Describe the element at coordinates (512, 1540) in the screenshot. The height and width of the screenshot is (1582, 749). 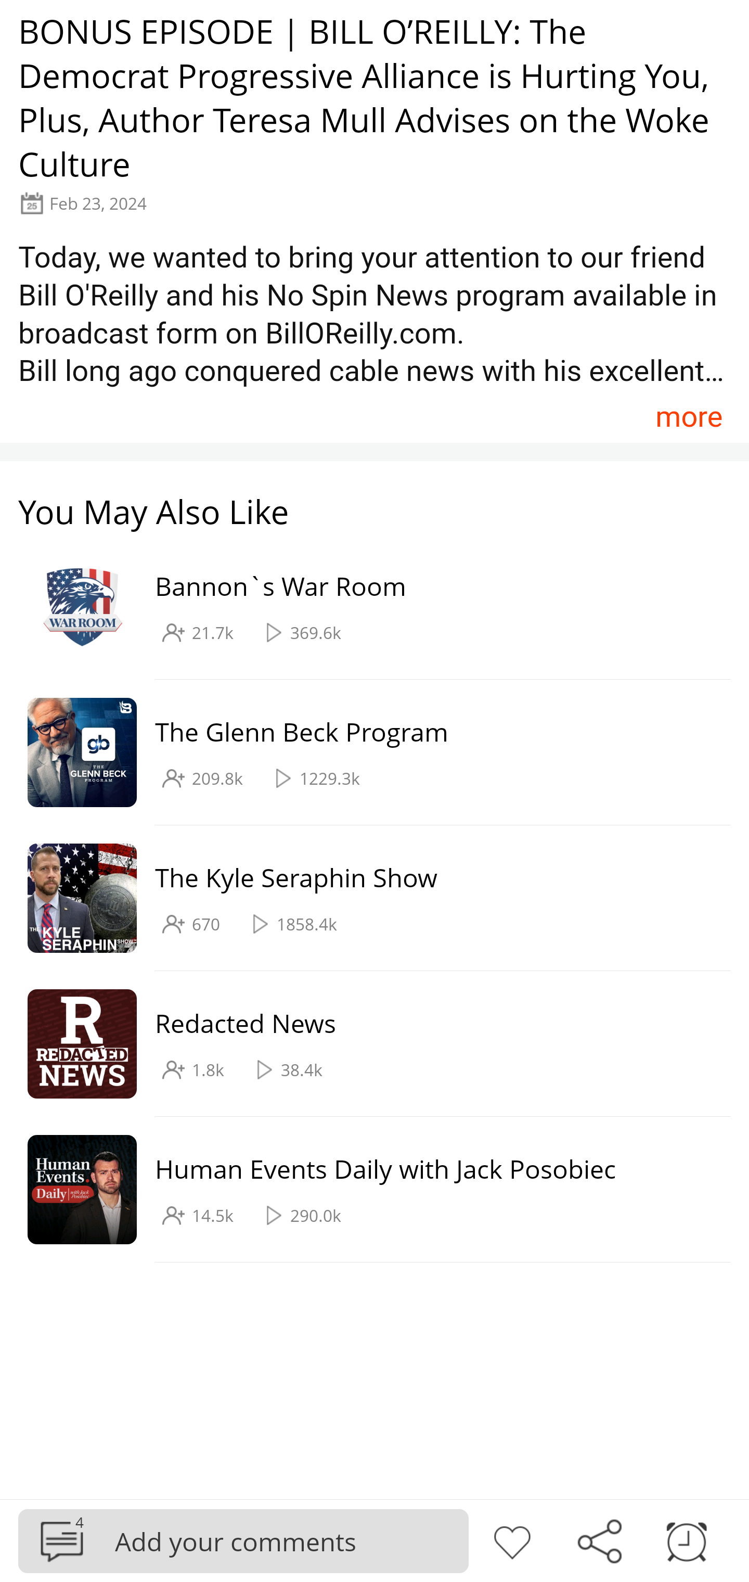
I see `Like` at that location.